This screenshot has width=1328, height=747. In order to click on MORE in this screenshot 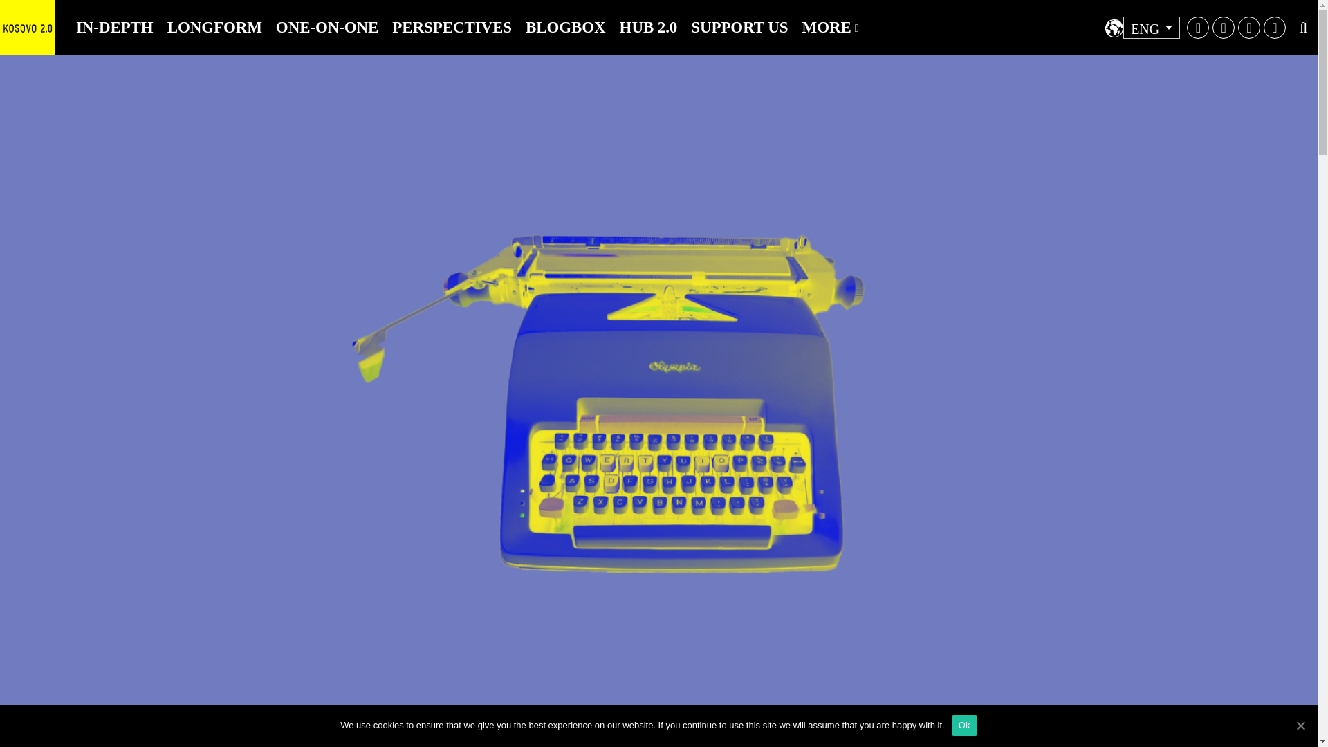, I will do `click(830, 28)`.